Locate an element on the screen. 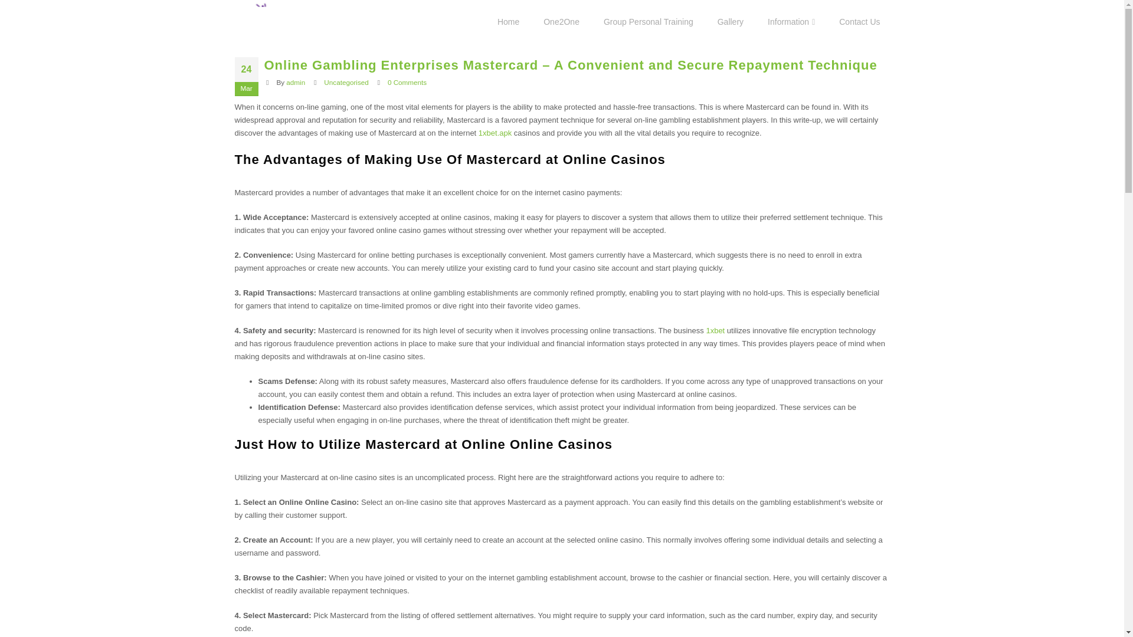  One2One is located at coordinates (561, 22).